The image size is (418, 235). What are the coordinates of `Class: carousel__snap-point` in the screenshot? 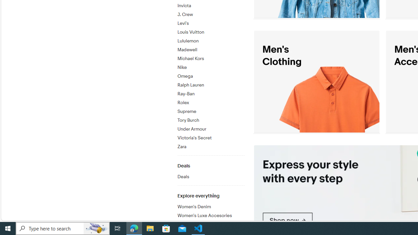 It's located at (316, 82).